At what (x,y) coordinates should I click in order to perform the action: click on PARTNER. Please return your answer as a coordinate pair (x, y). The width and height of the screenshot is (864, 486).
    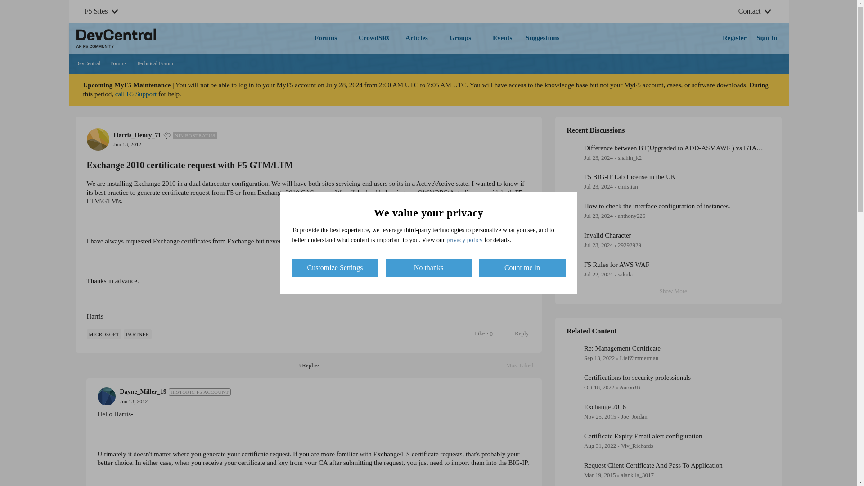
    Looking at the image, I should click on (630, 176).